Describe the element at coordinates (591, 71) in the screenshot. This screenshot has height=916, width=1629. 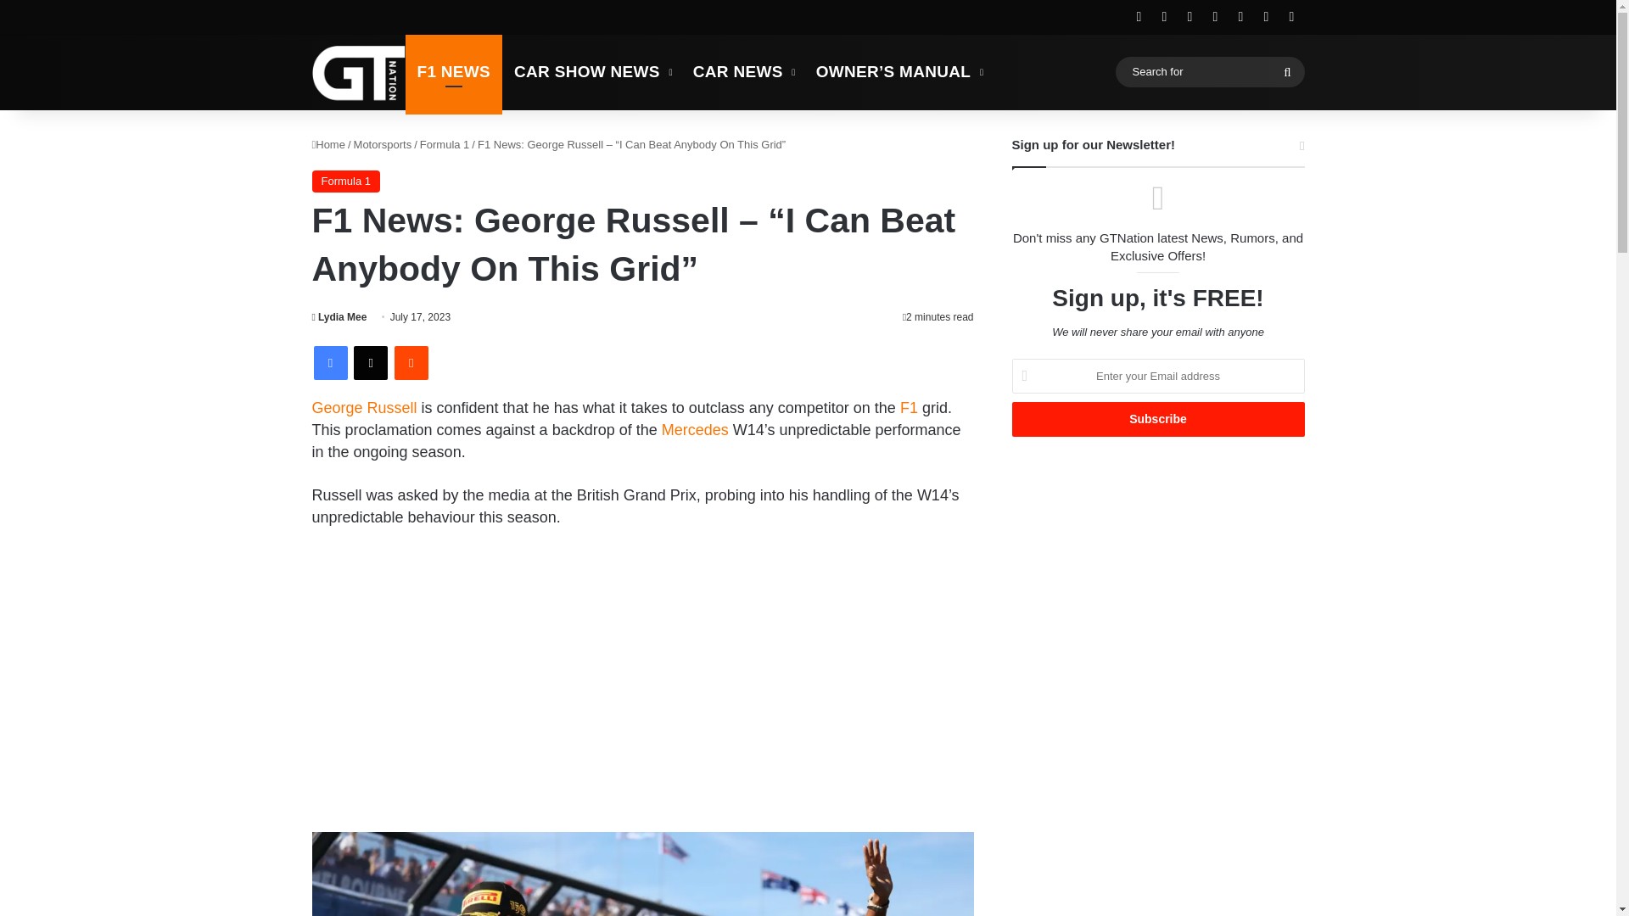
I see `CAR SHOW NEWS` at that location.